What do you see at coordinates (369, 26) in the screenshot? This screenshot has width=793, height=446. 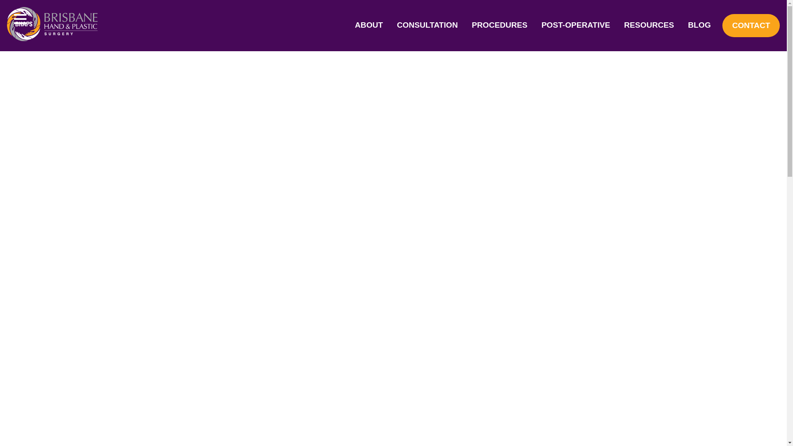 I see `ABOUT` at bounding box center [369, 26].